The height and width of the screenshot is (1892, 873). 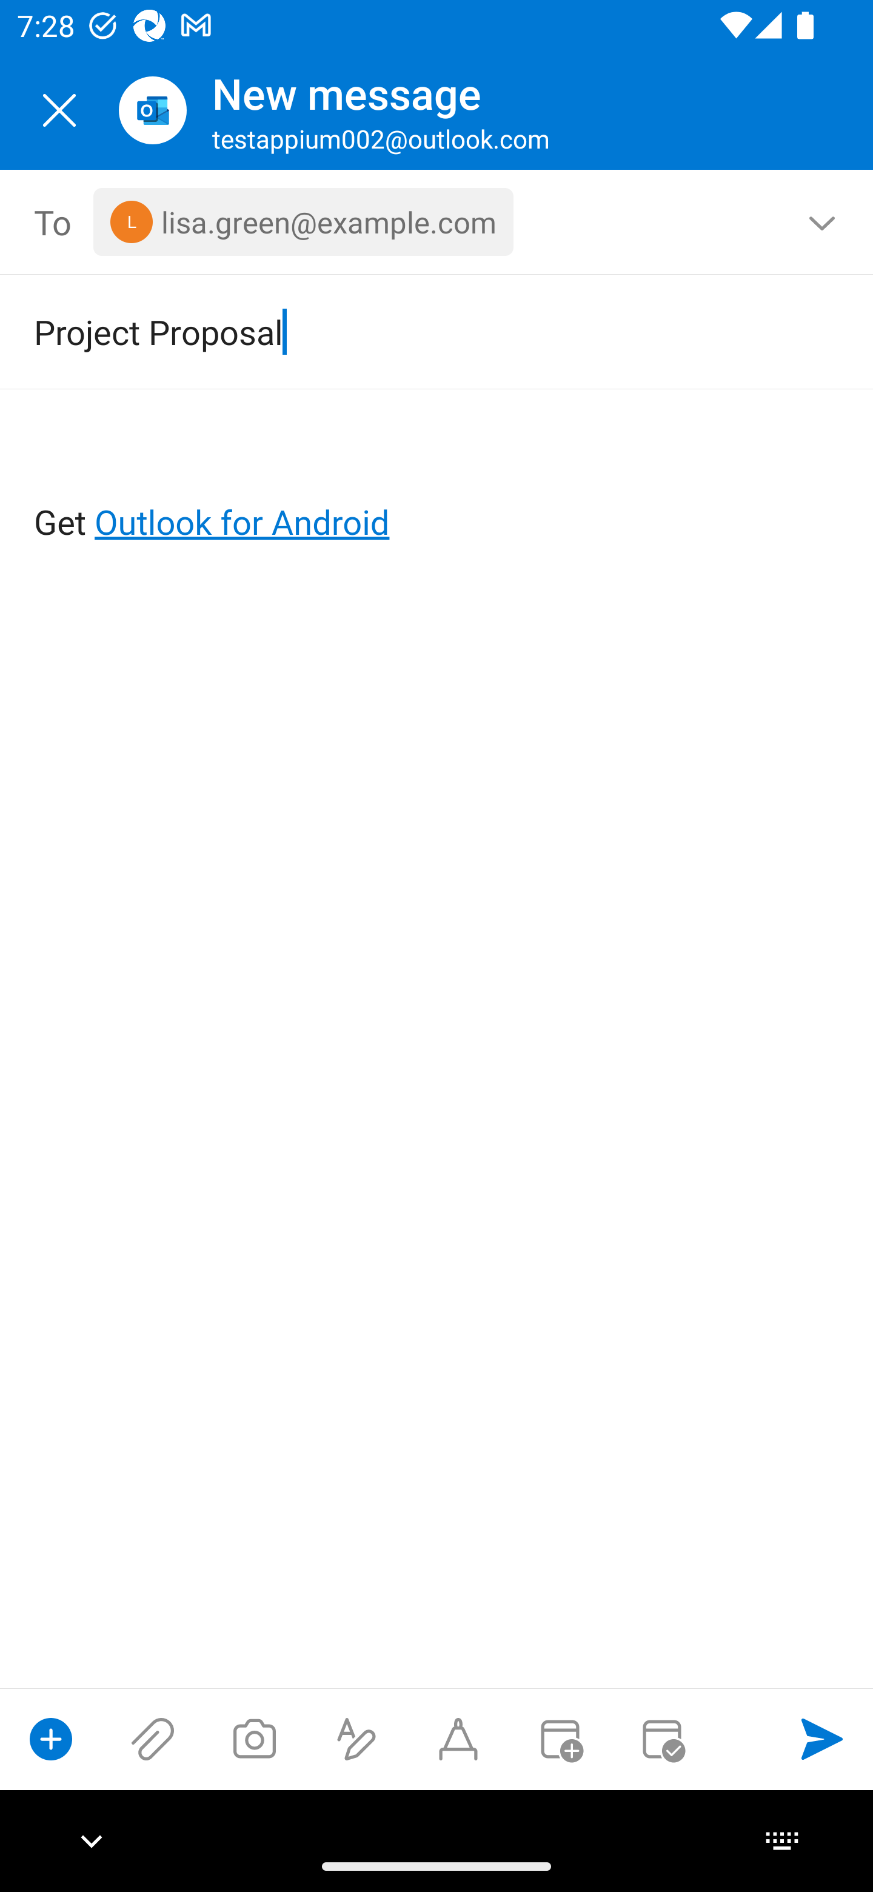 What do you see at coordinates (560, 1739) in the screenshot?
I see `Convert to event` at bounding box center [560, 1739].